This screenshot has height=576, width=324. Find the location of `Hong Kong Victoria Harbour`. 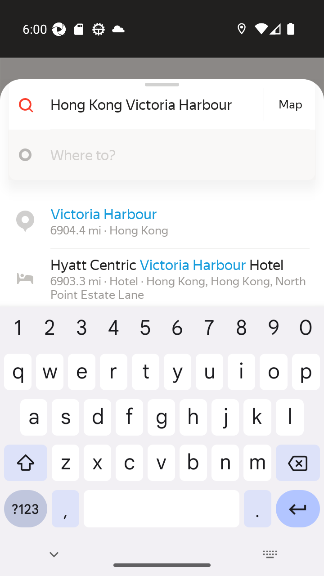

Hong Kong Victoria Harbour is located at coordinates (156, 104).